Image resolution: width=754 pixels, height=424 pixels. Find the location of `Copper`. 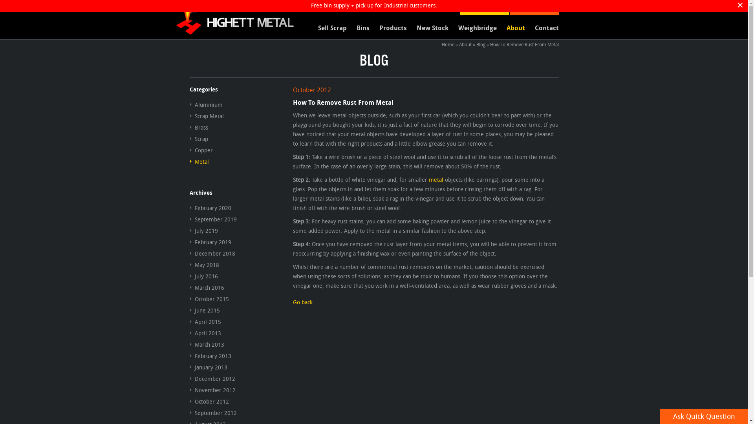

Copper is located at coordinates (201, 150).